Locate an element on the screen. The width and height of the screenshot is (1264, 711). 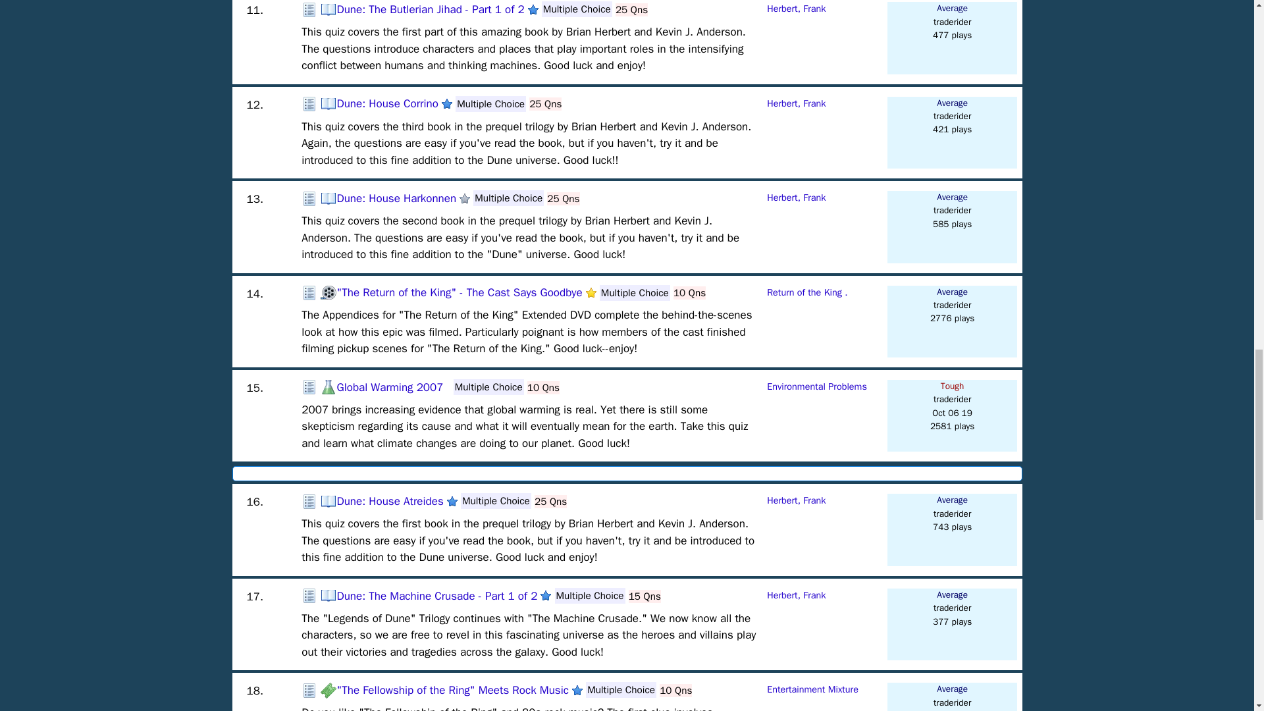
A well rated quiz is located at coordinates (452, 502).